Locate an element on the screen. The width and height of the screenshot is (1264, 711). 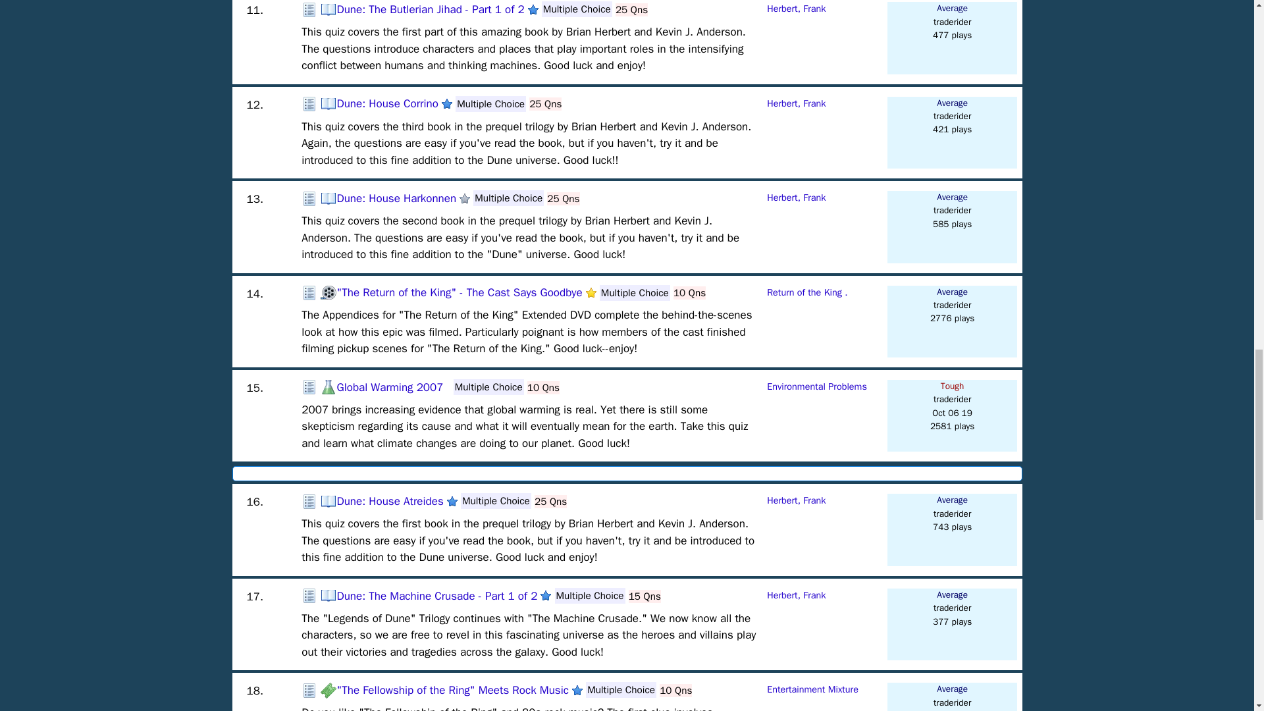
A well rated quiz is located at coordinates (452, 502).